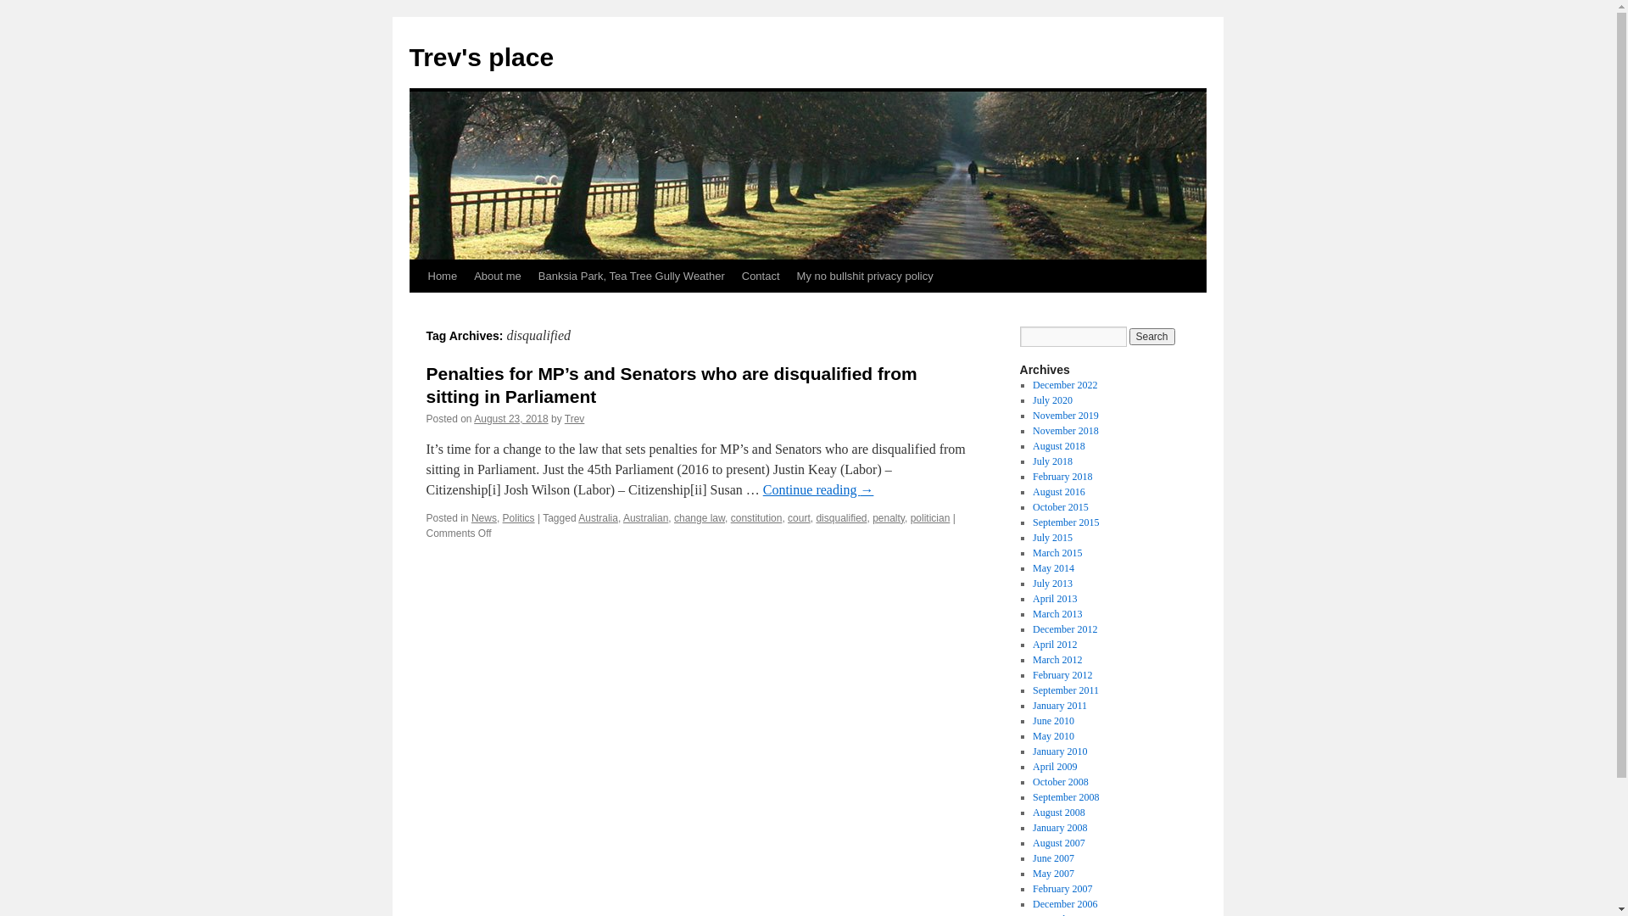 This screenshot has height=916, width=1628. What do you see at coordinates (417, 308) in the screenshot?
I see `Skip to content` at bounding box center [417, 308].